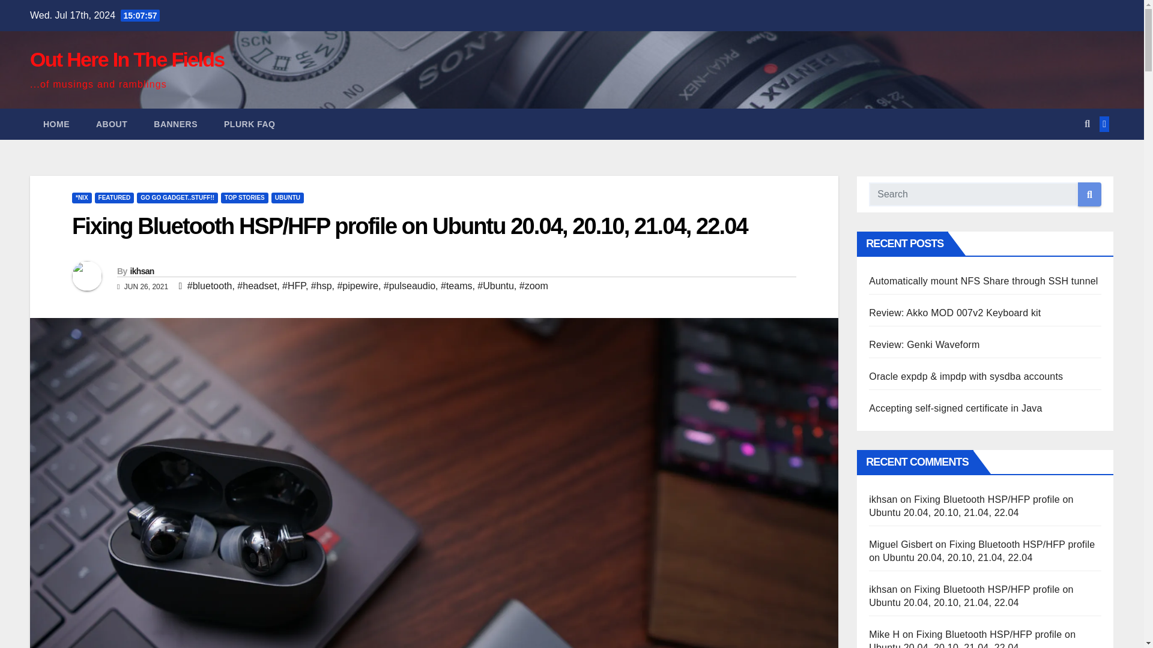 This screenshot has width=1153, height=648. What do you see at coordinates (287, 198) in the screenshot?
I see `UBUNTU` at bounding box center [287, 198].